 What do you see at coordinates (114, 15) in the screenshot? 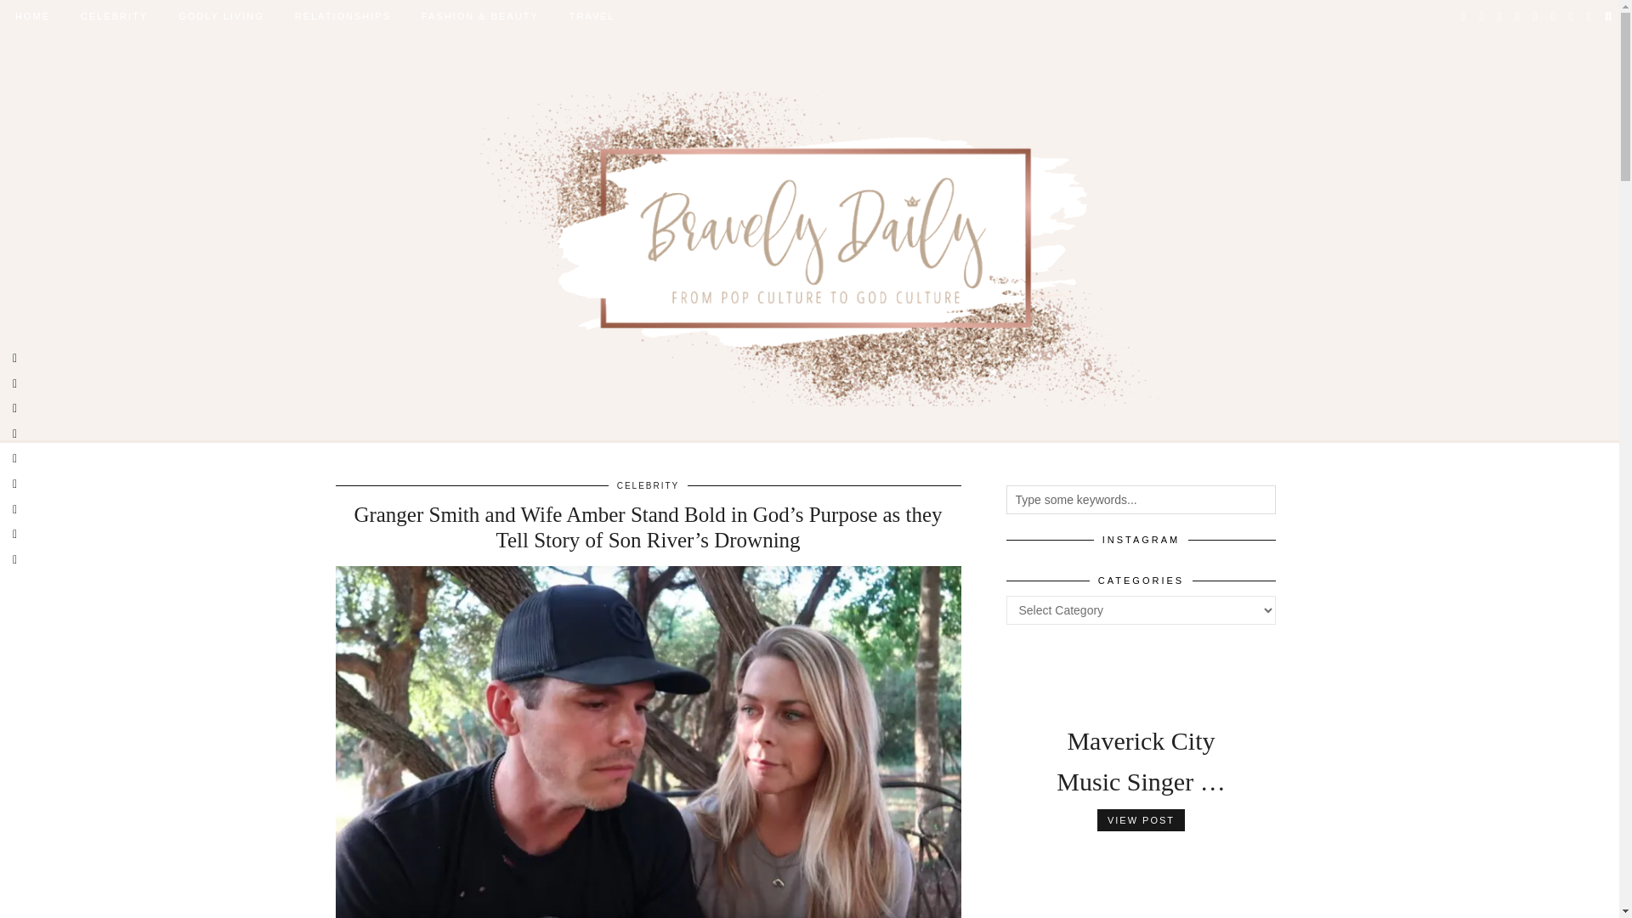
I see `CELEBRITY` at bounding box center [114, 15].